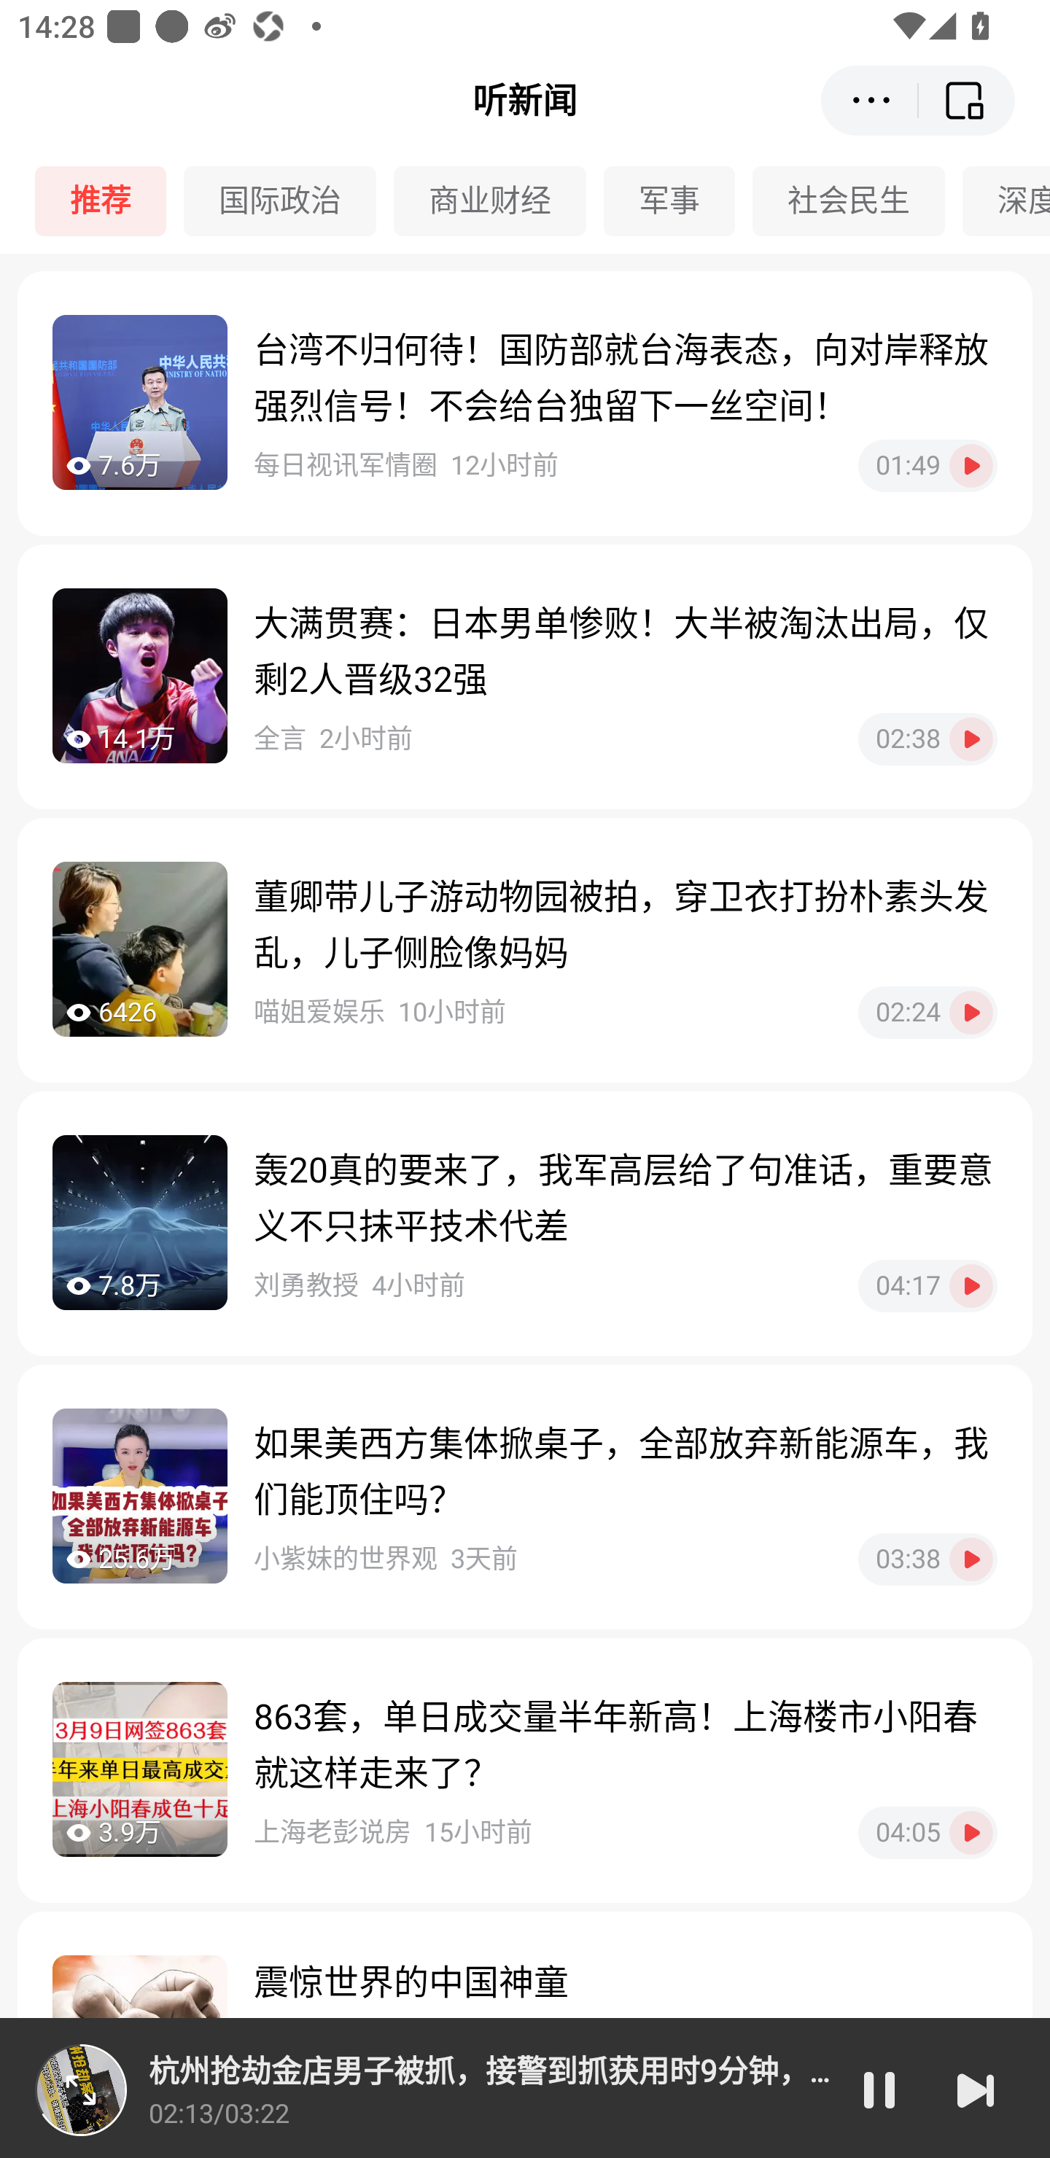 The width and height of the screenshot is (1050, 2158). Describe the element at coordinates (869, 100) in the screenshot. I see `更多` at that location.